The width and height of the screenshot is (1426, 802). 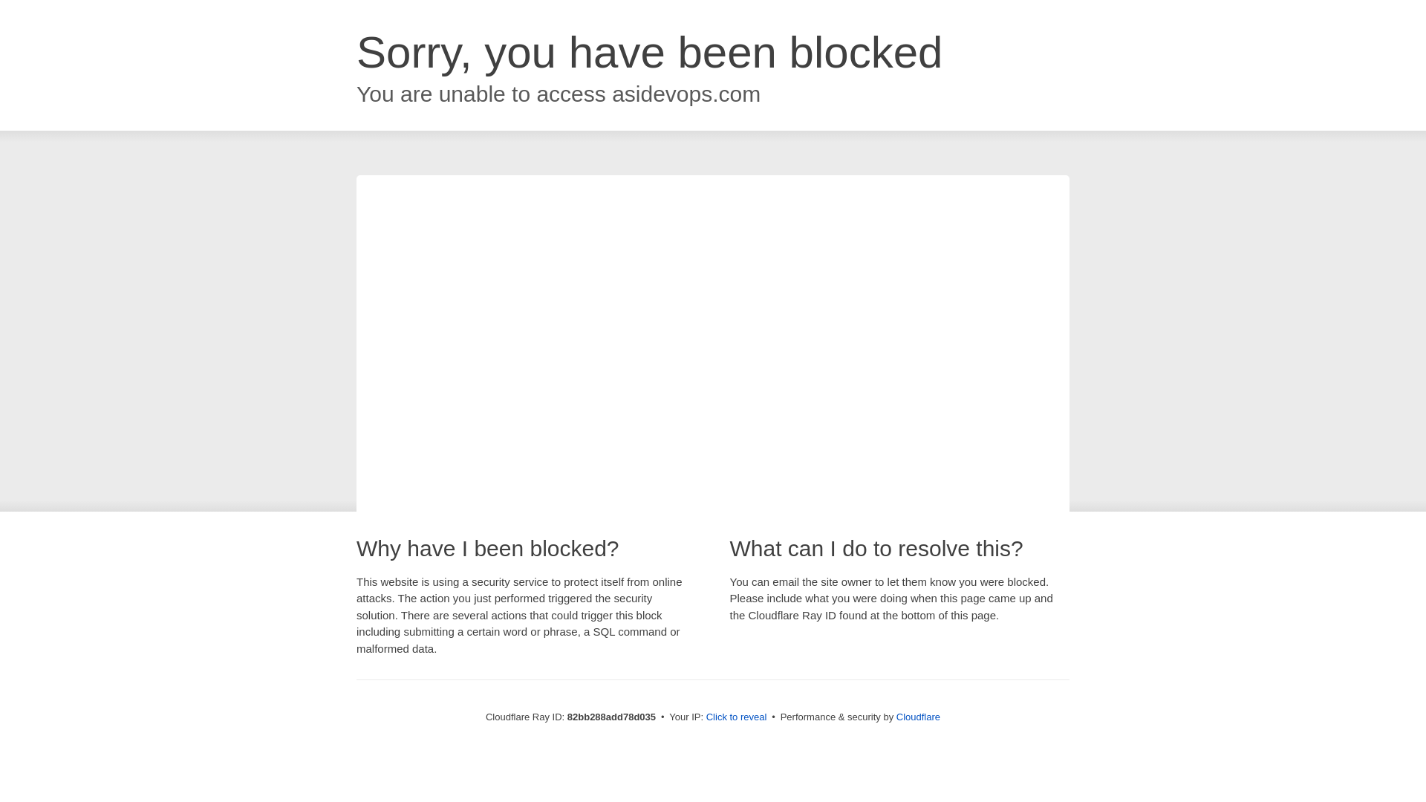 I want to click on Click to reveal, so click(x=737, y=717).